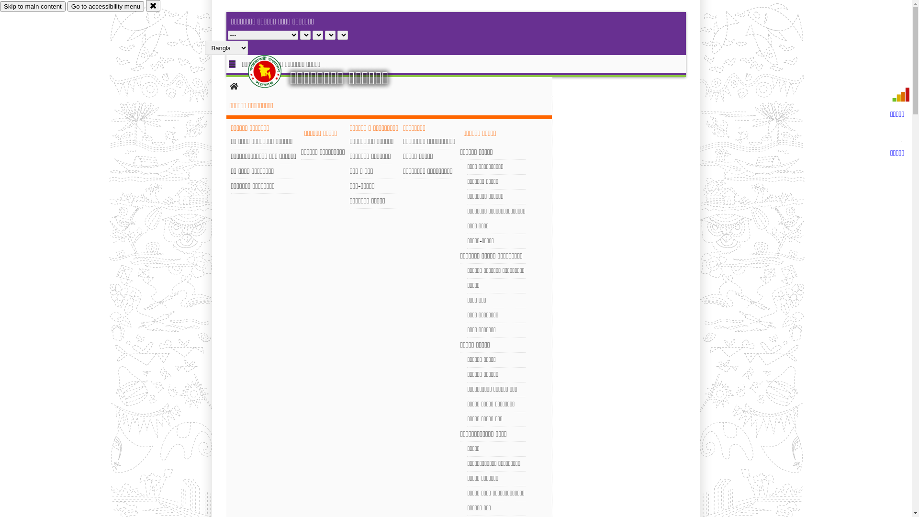 This screenshot has width=919, height=517. What do you see at coordinates (273, 71) in the screenshot?
I see `
                
            ` at bounding box center [273, 71].